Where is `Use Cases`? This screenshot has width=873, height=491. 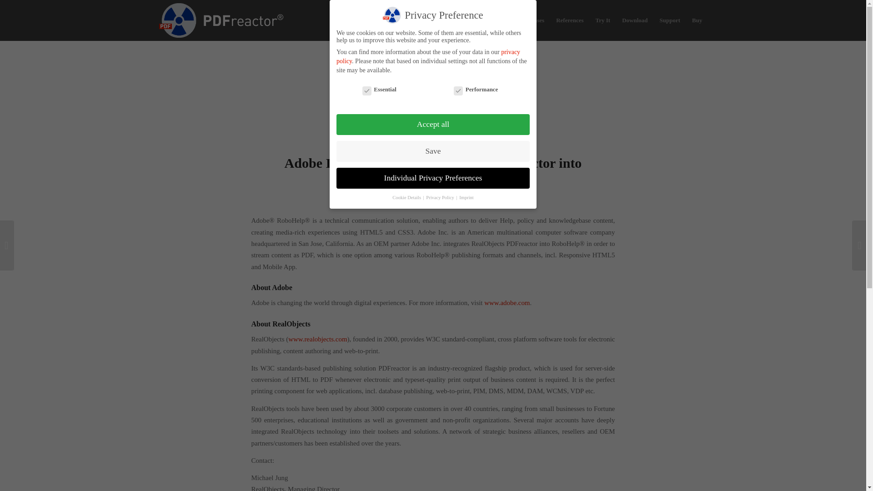
Use Cases is located at coordinates (531, 20).